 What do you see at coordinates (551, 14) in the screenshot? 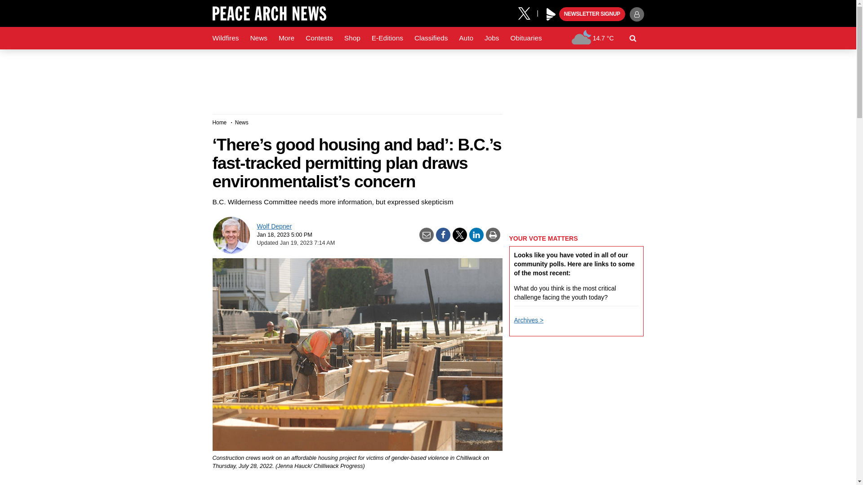
I see `Play` at bounding box center [551, 14].